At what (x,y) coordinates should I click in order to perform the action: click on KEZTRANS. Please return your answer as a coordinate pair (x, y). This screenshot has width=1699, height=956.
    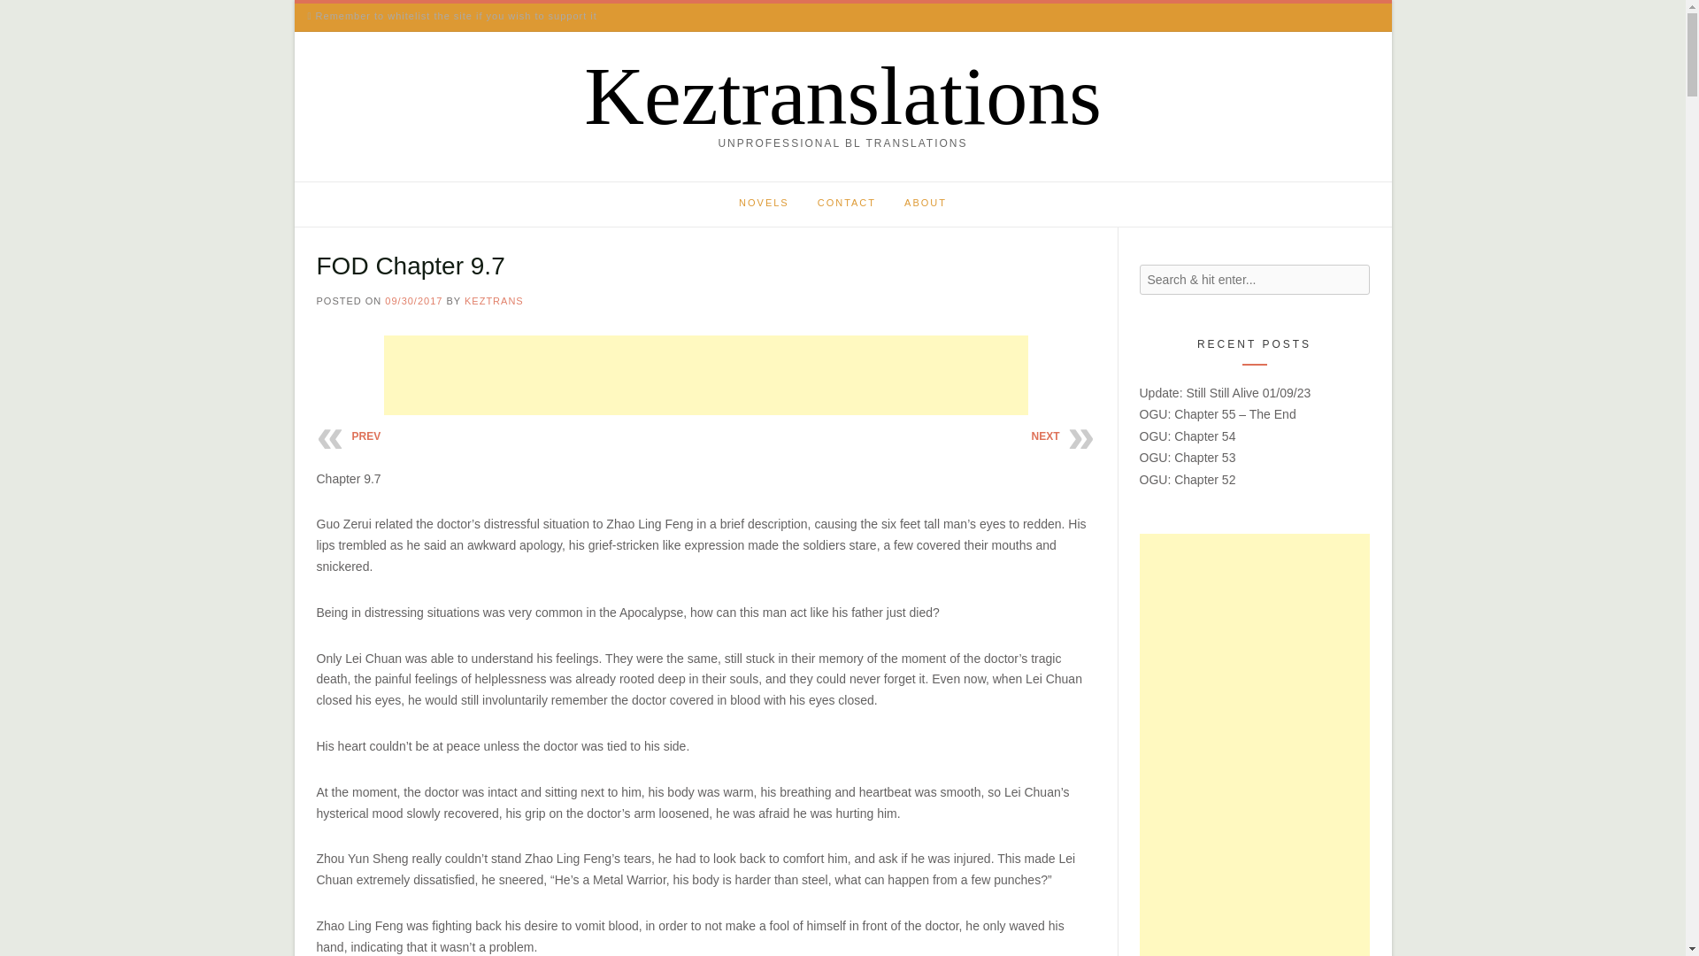
    Looking at the image, I should click on (494, 300).